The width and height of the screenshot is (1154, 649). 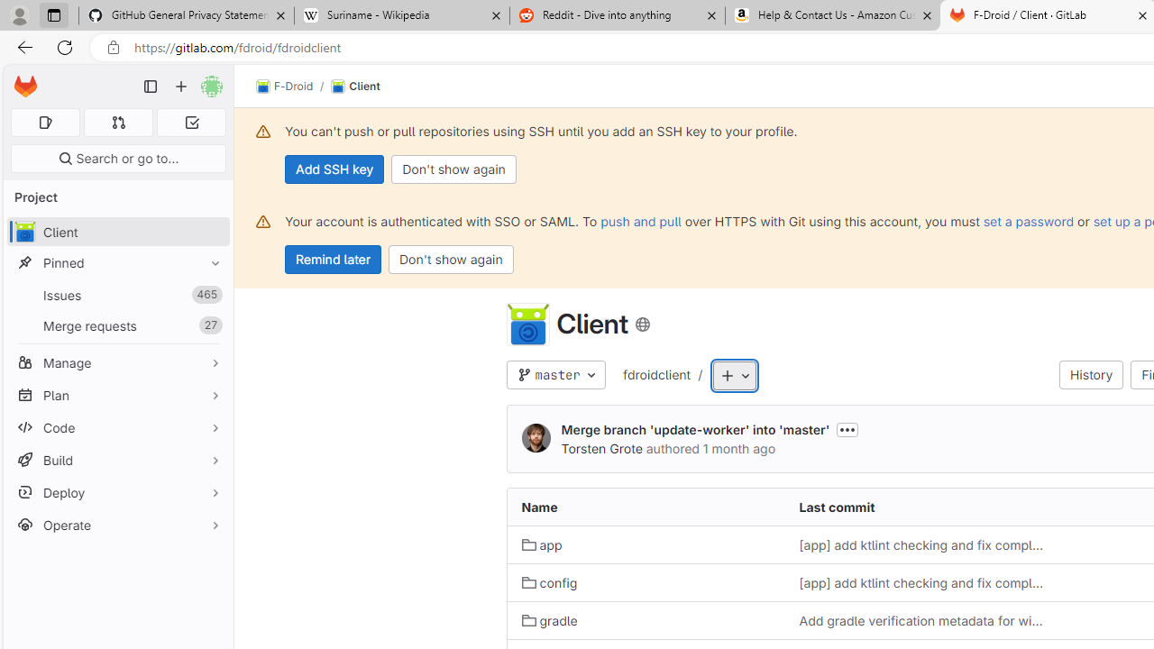 I want to click on Merge requests 27, so click(x=117, y=325).